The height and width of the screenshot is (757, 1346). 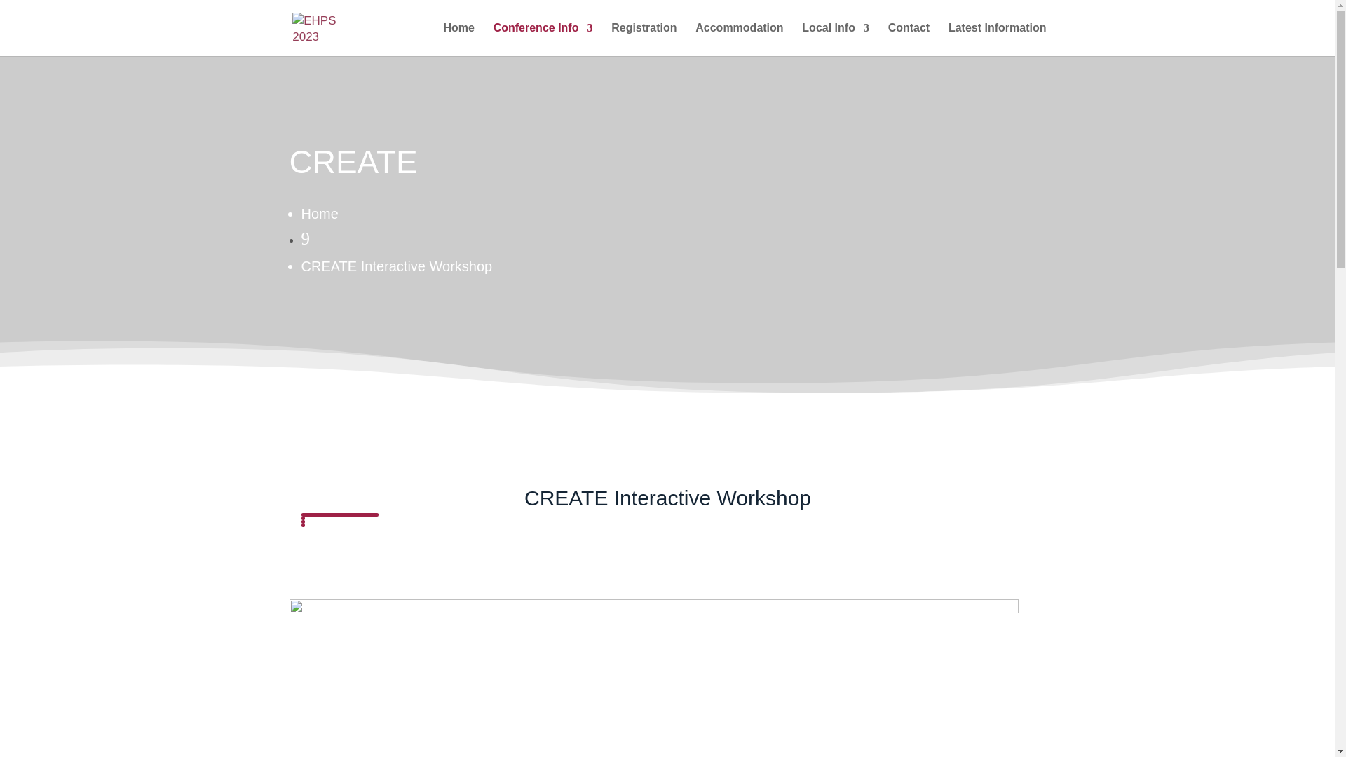 What do you see at coordinates (836, 39) in the screenshot?
I see `Local Info` at bounding box center [836, 39].